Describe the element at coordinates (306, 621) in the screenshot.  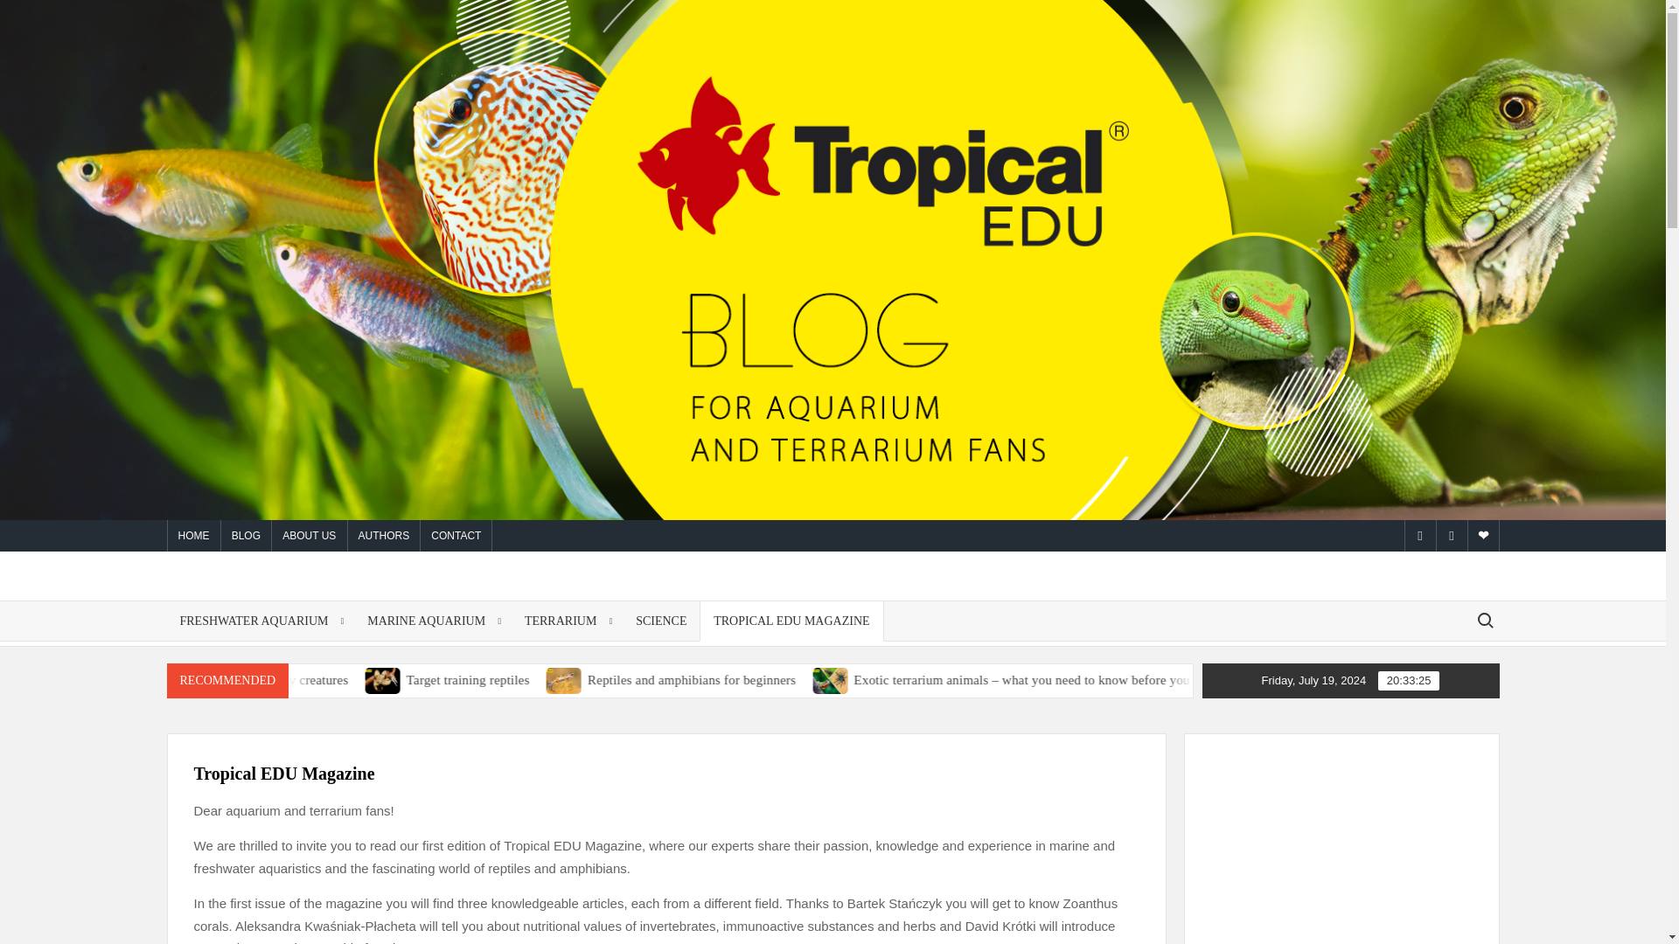
I see `TROPICAL EDU INTERNATIONAL` at that location.